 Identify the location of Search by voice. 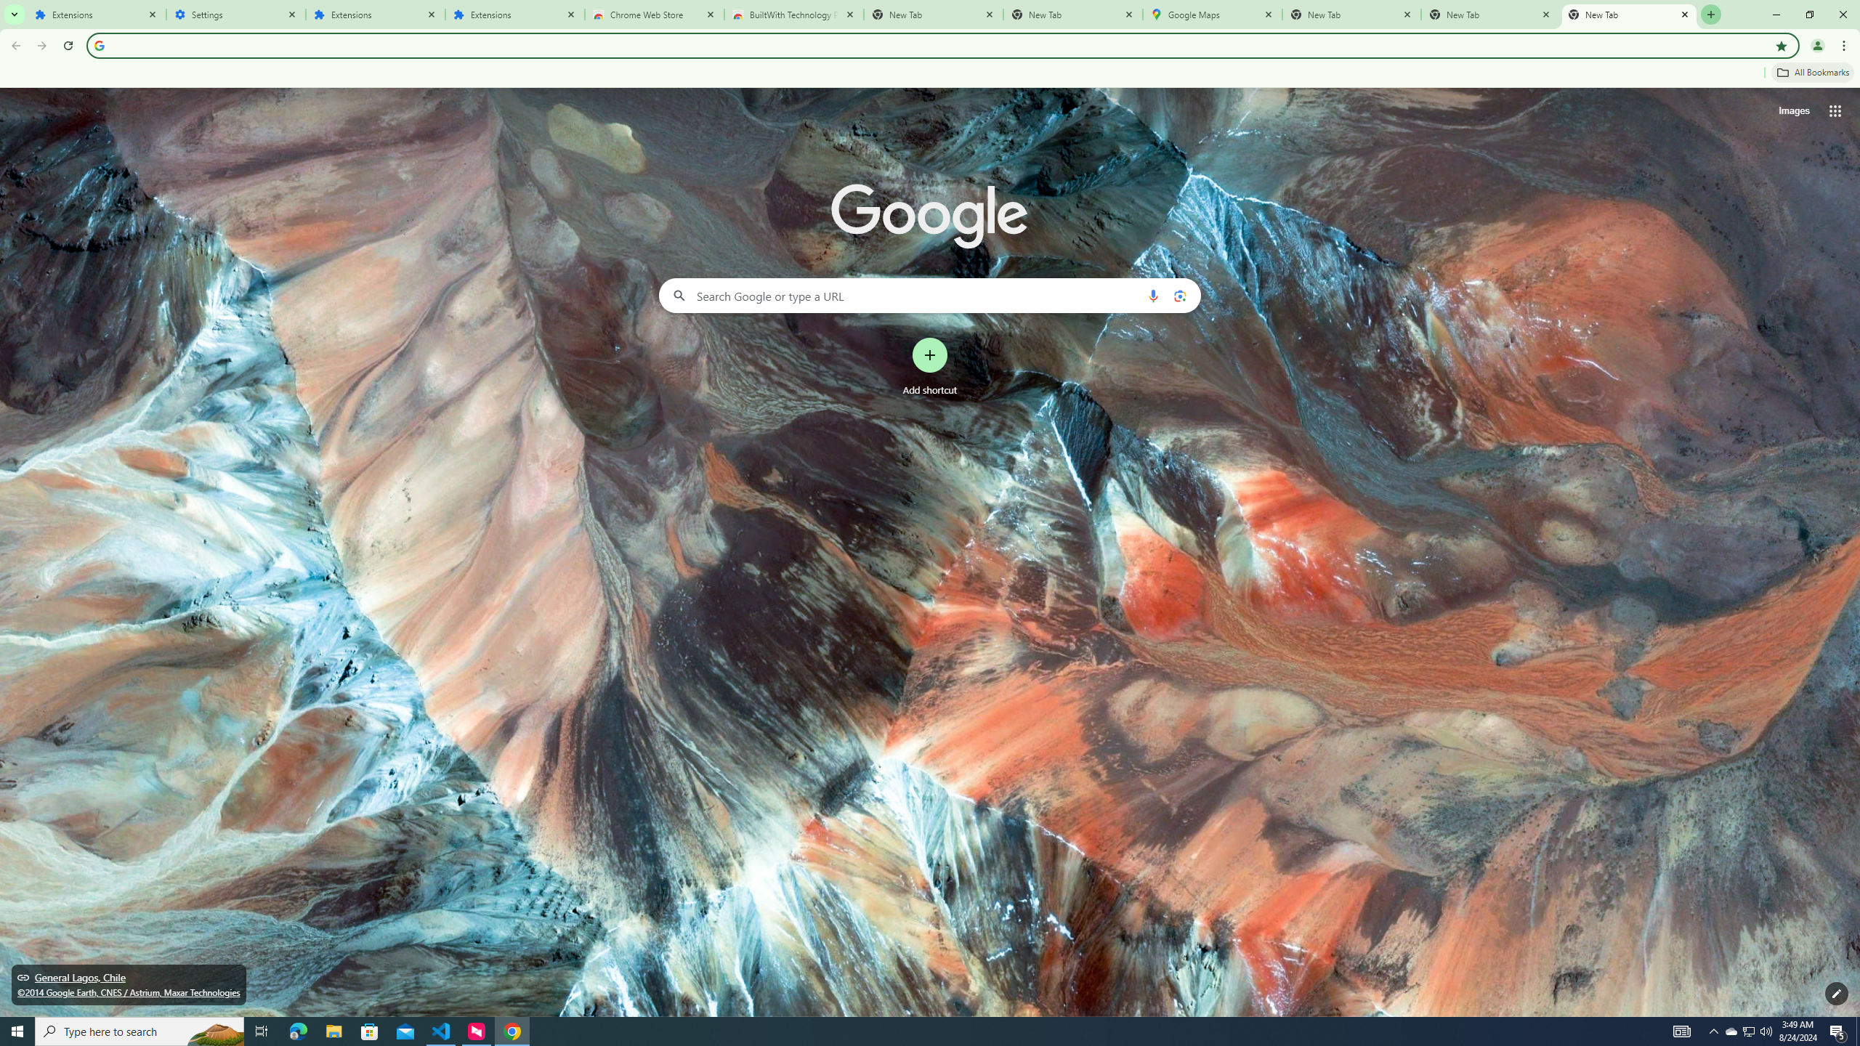
(1153, 295).